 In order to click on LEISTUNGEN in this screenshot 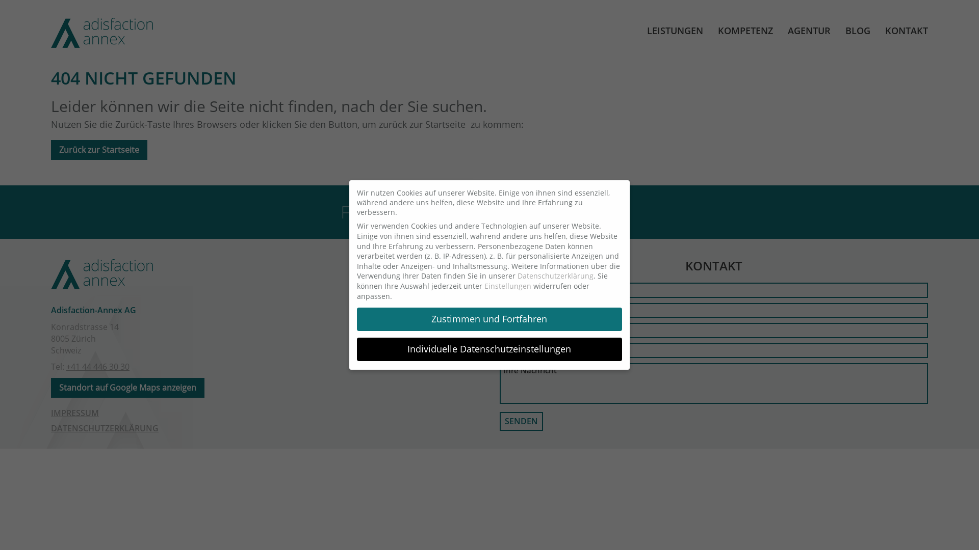, I will do `click(675, 31)`.